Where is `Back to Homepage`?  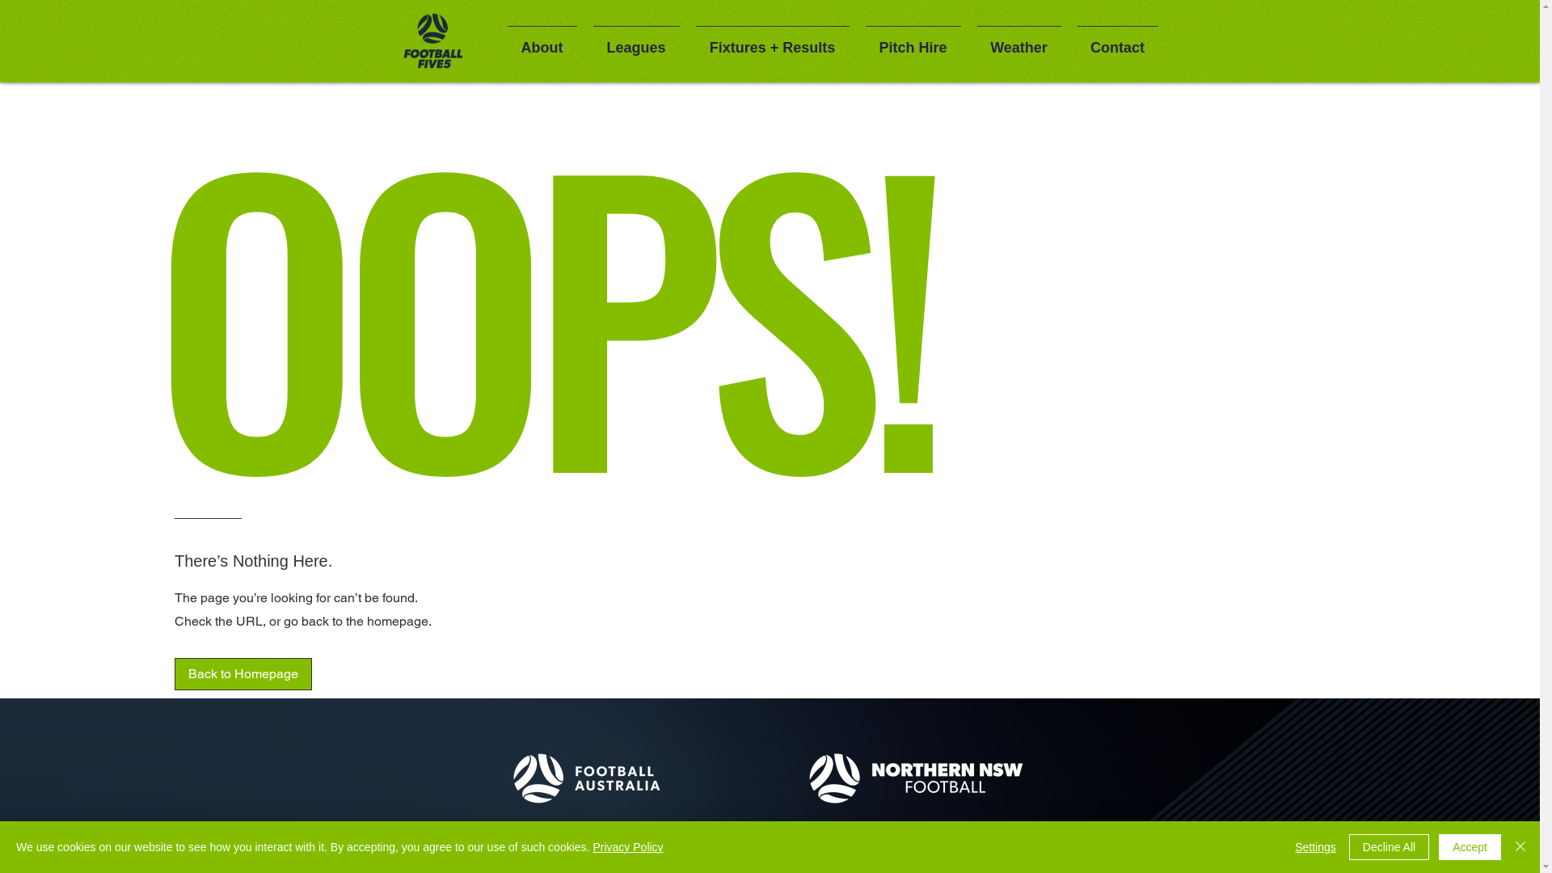 Back to Homepage is located at coordinates (243, 674).